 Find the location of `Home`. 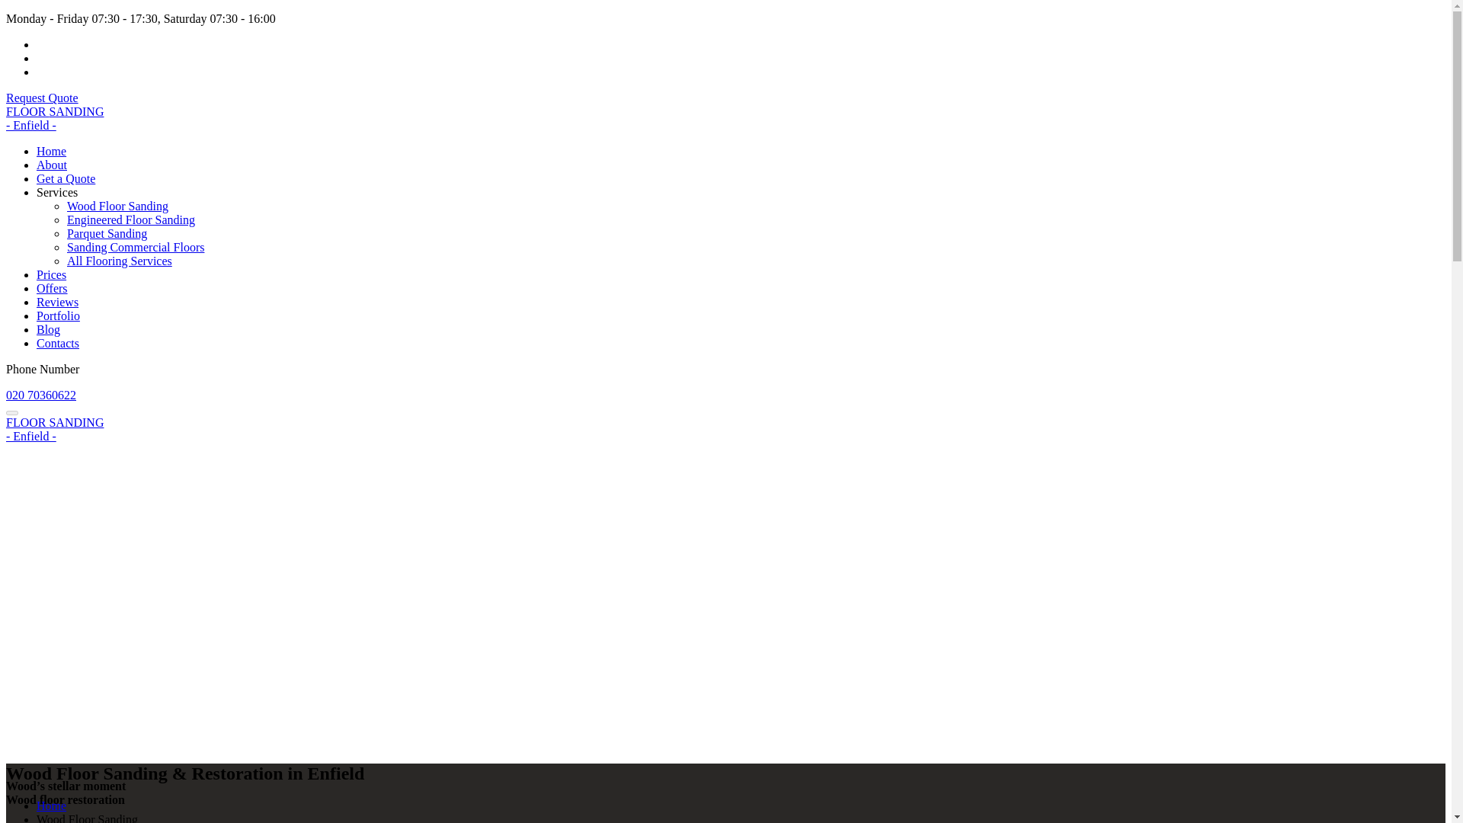

Home is located at coordinates (51, 151).